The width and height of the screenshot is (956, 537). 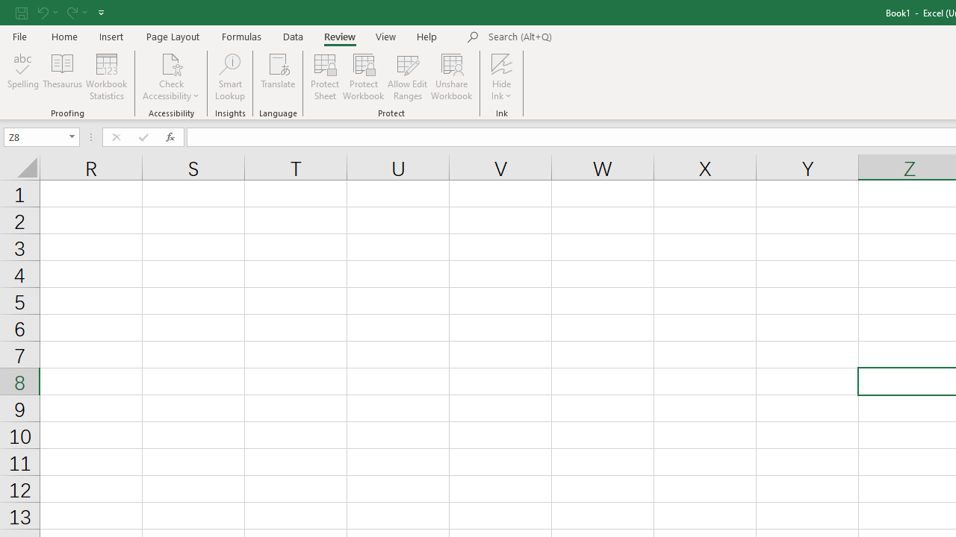 I want to click on Check Accessibility, so click(x=172, y=63).